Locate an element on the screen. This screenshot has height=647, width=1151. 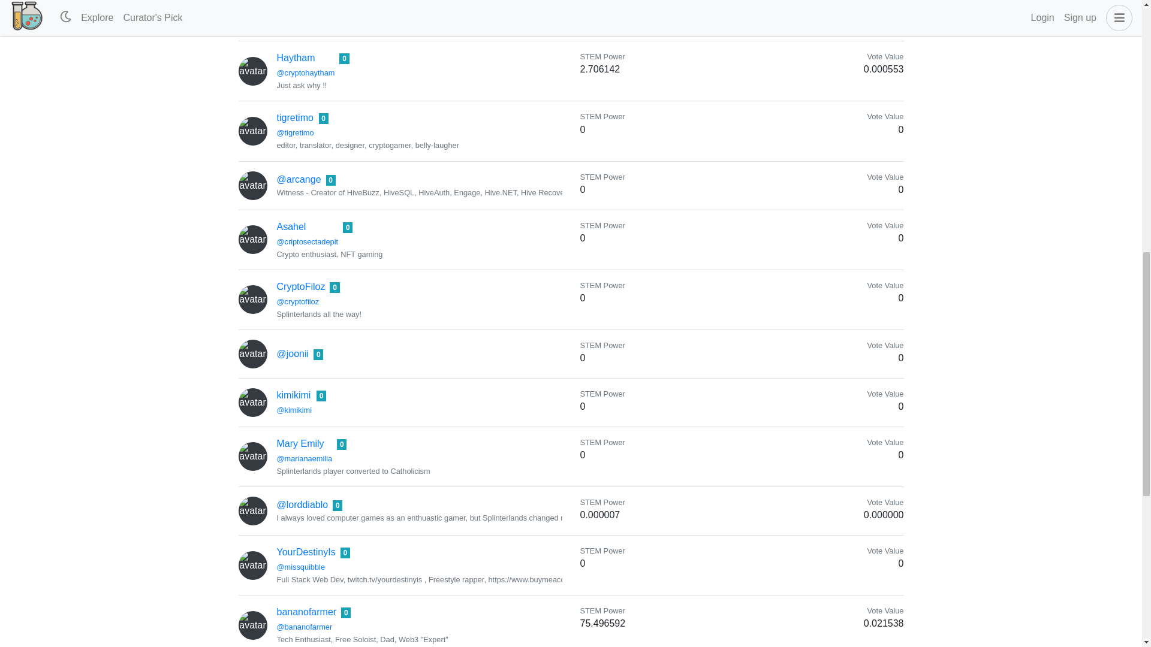
Haytham is located at coordinates (296, 58).